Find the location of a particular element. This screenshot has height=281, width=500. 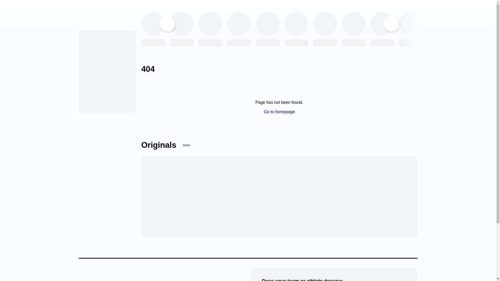

more is located at coordinates (190, 145).